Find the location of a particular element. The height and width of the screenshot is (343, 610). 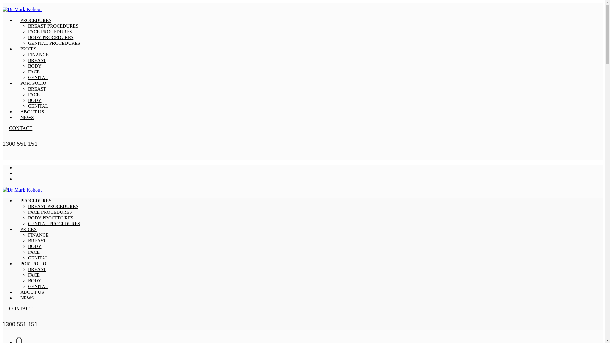

FACE is located at coordinates (34, 72).